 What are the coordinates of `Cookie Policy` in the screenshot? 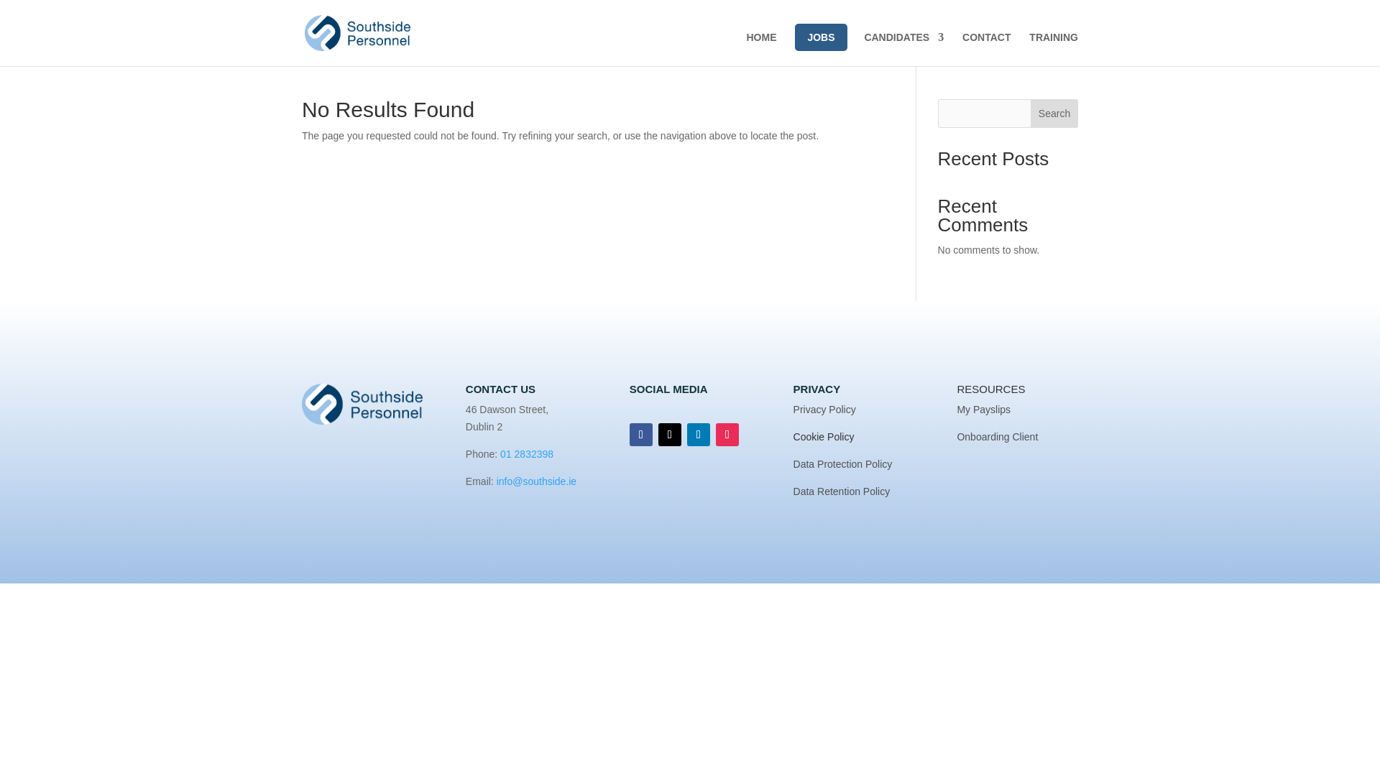 It's located at (824, 437).